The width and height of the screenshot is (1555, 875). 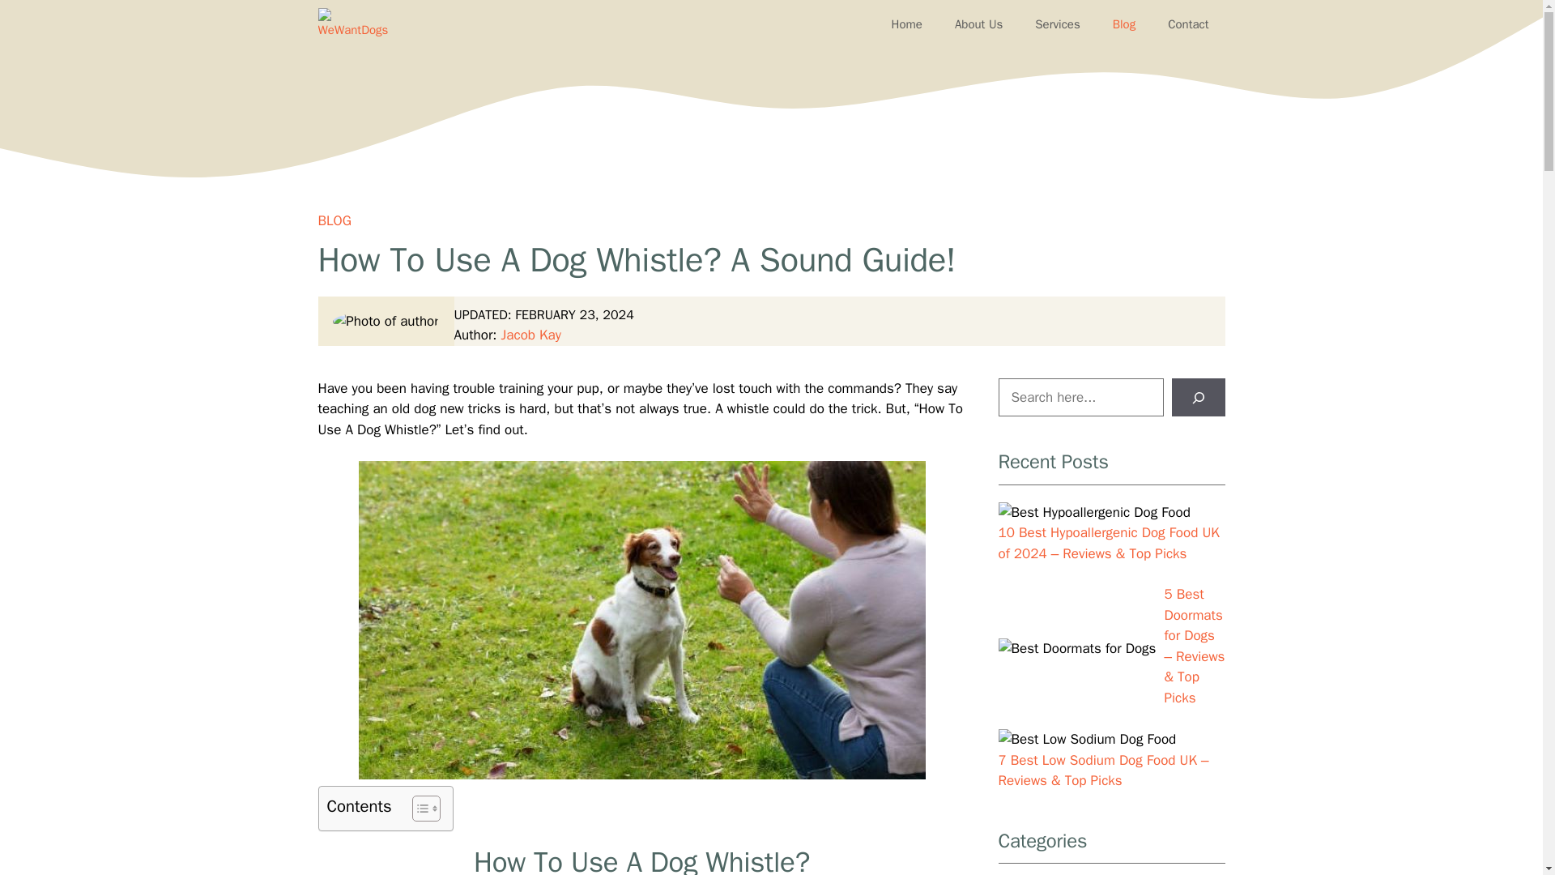 I want to click on Jacob Kay, so click(x=531, y=335).